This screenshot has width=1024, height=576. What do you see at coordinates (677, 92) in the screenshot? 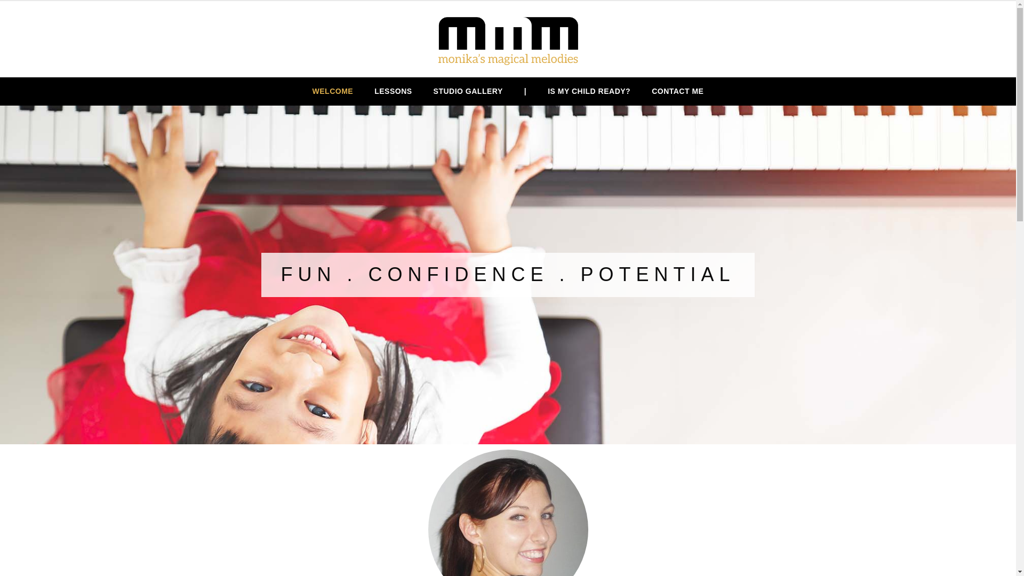
I see `CONTACT ME` at bounding box center [677, 92].